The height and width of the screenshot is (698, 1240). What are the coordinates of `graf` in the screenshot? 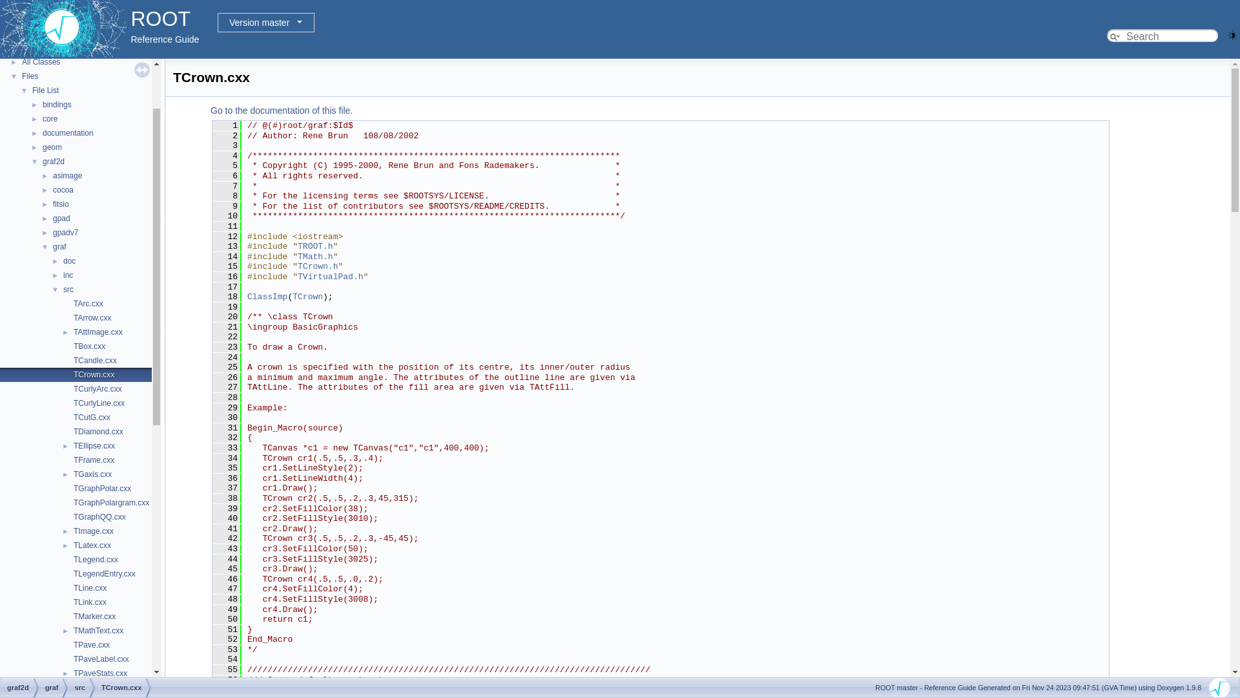 It's located at (59, 247).